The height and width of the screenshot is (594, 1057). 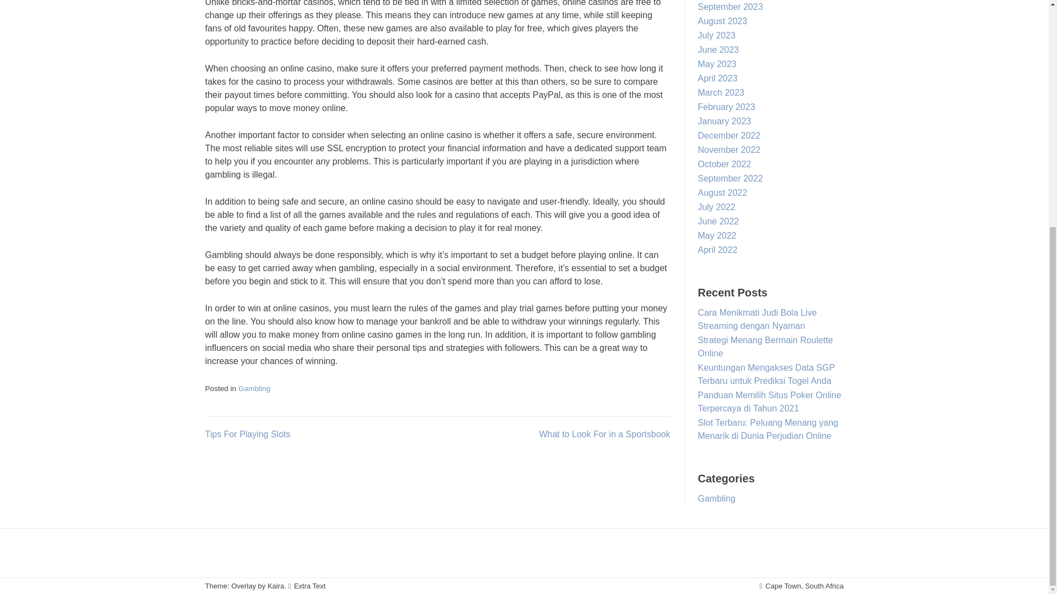 What do you see at coordinates (718, 50) in the screenshot?
I see `June 2023` at bounding box center [718, 50].